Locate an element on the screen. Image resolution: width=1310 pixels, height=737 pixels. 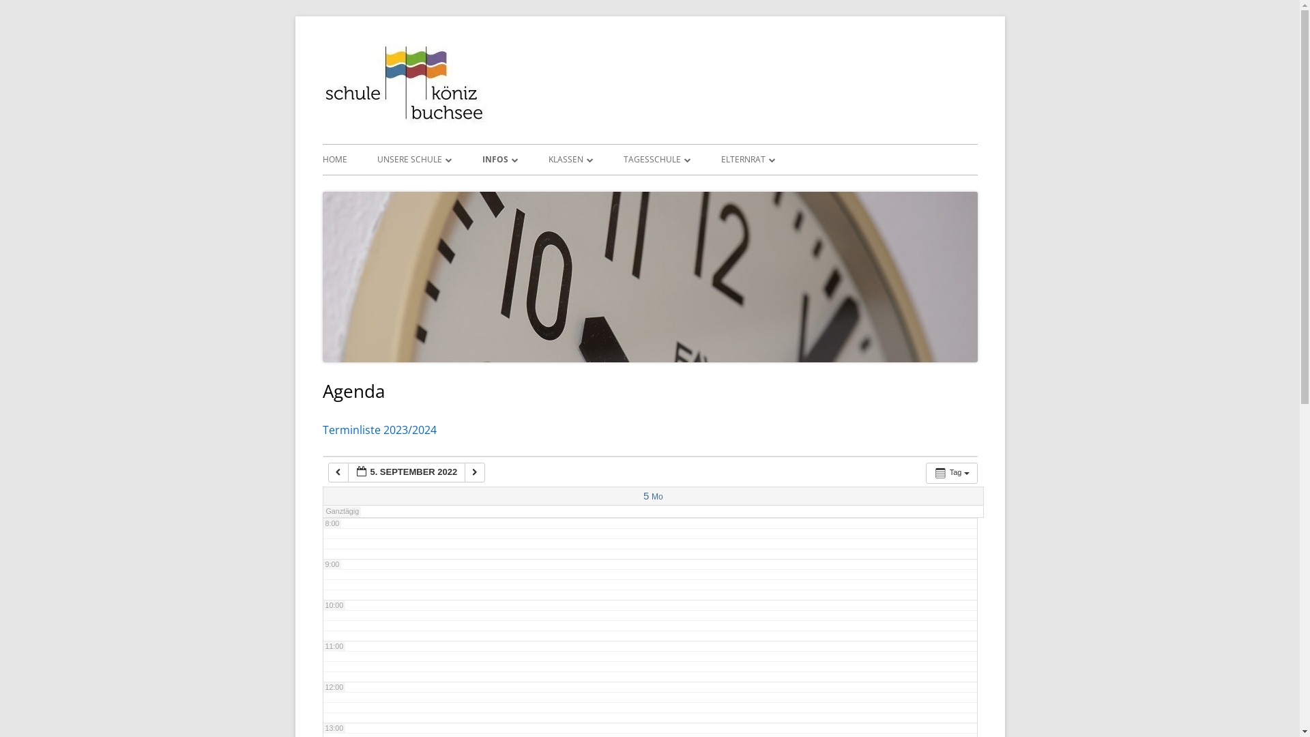
HOME is located at coordinates (334, 160).